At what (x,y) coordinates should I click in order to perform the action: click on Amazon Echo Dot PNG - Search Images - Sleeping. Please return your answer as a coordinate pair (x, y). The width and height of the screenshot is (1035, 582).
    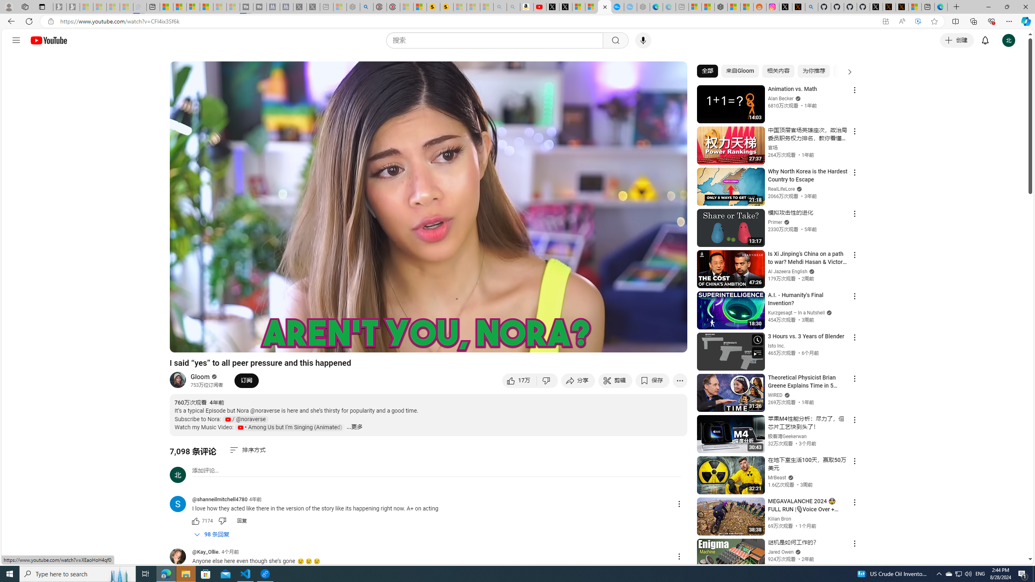
    Looking at the image, I should click on (513, 7).